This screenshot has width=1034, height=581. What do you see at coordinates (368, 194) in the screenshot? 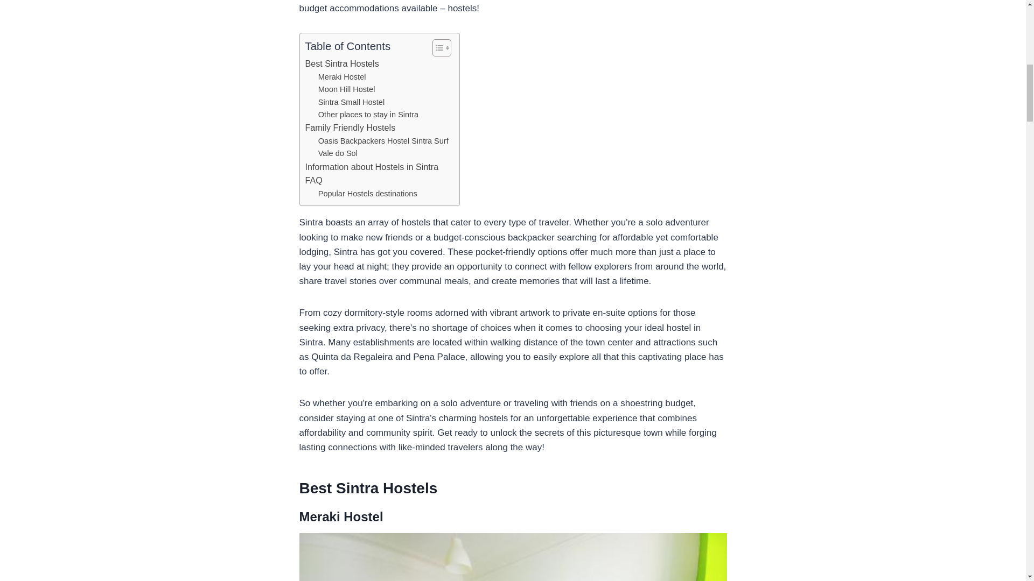
I see `Popular Hostels destinations` at bounding box center [368, 194].